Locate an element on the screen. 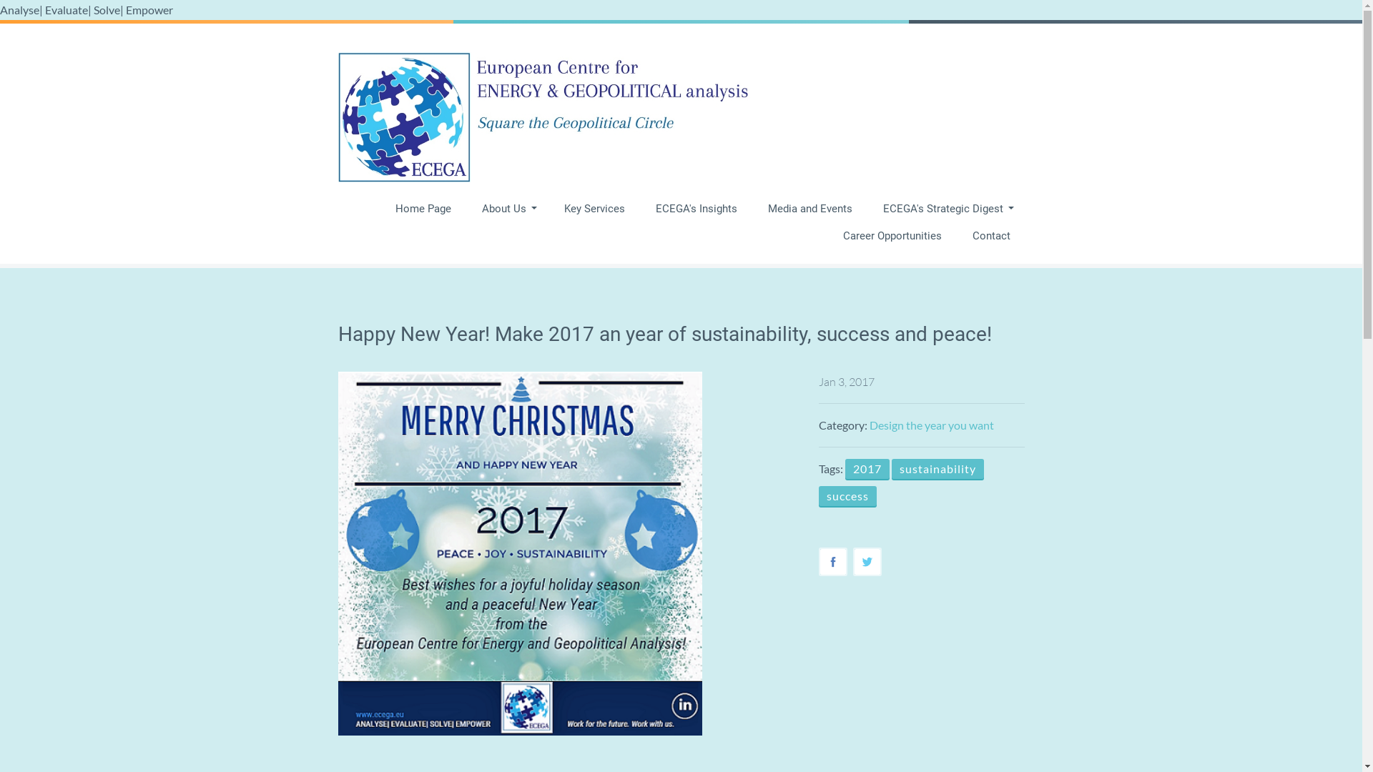 The width and height of the screenshot is (1373, 772). ECEGA's Insights is located at coordinates (696, 209).